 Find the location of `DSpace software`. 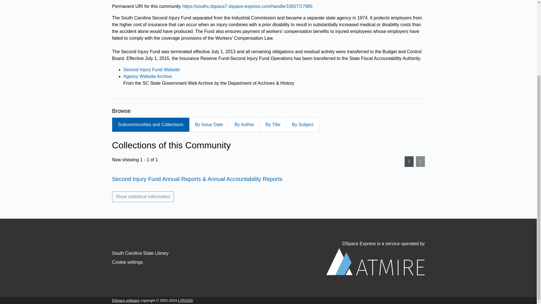

DSpace software is located at coordinates (126, 300).